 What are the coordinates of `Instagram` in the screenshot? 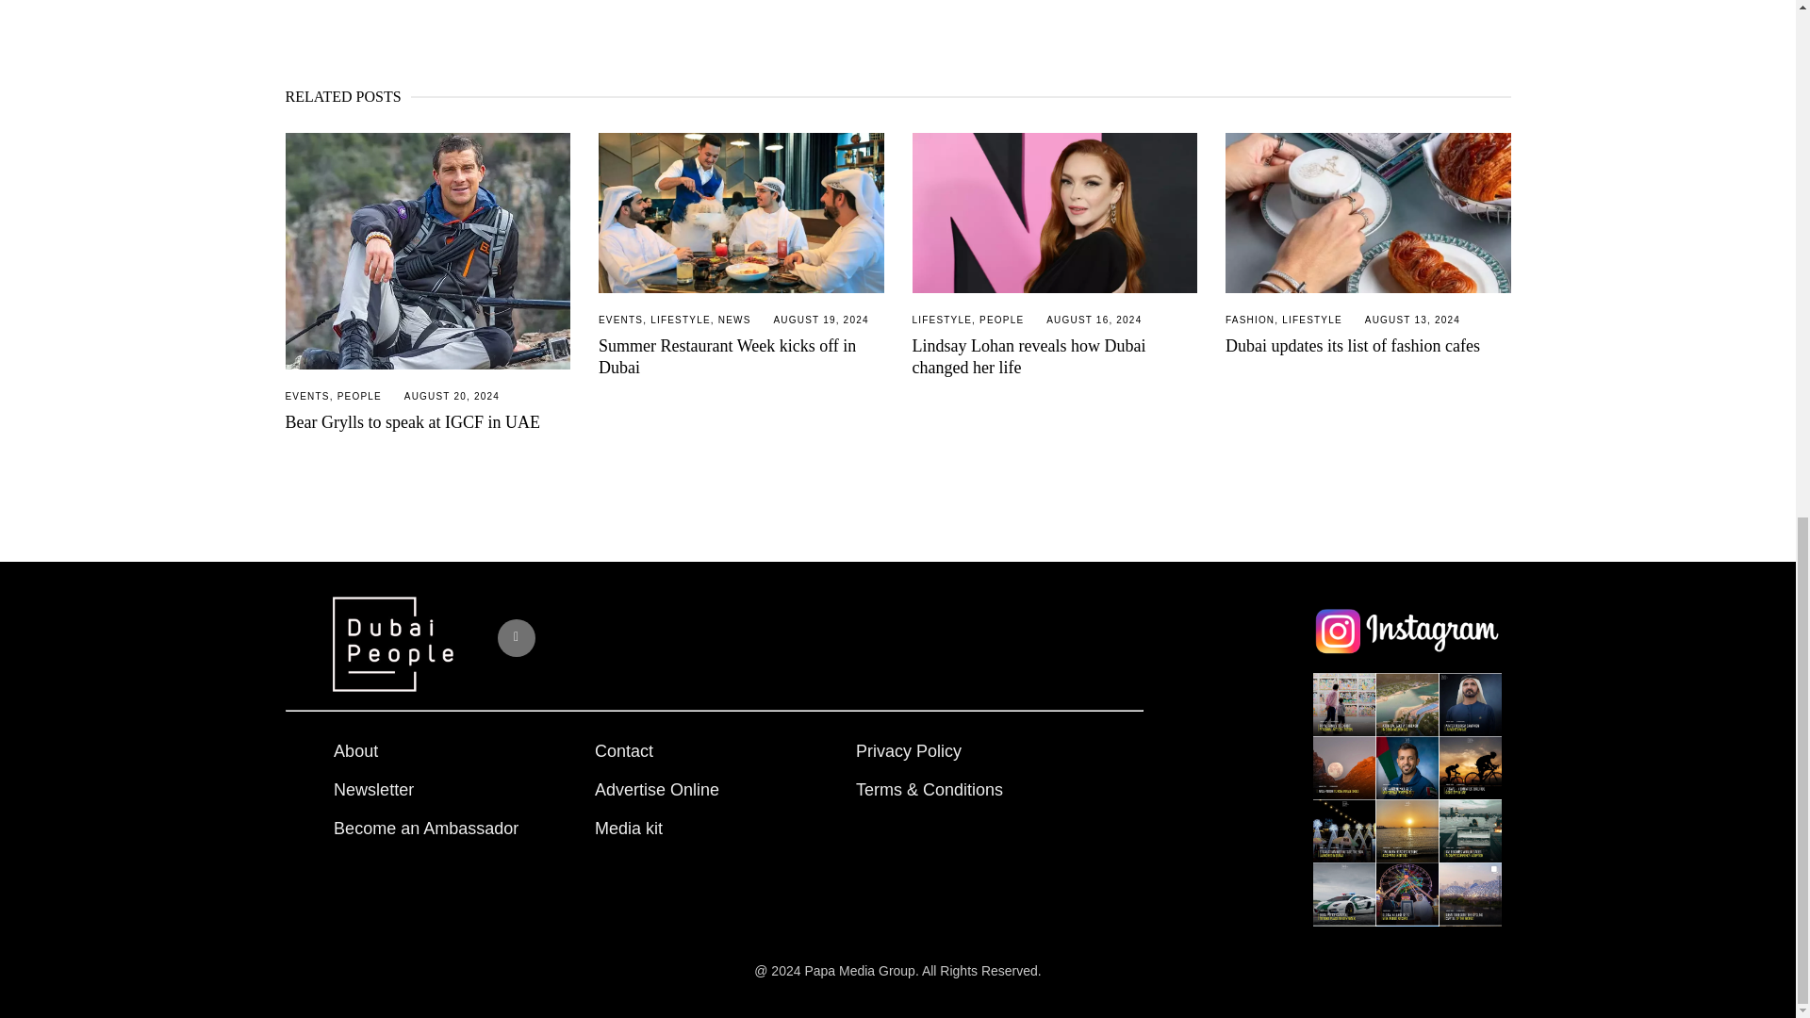 It's located at (517, 637).